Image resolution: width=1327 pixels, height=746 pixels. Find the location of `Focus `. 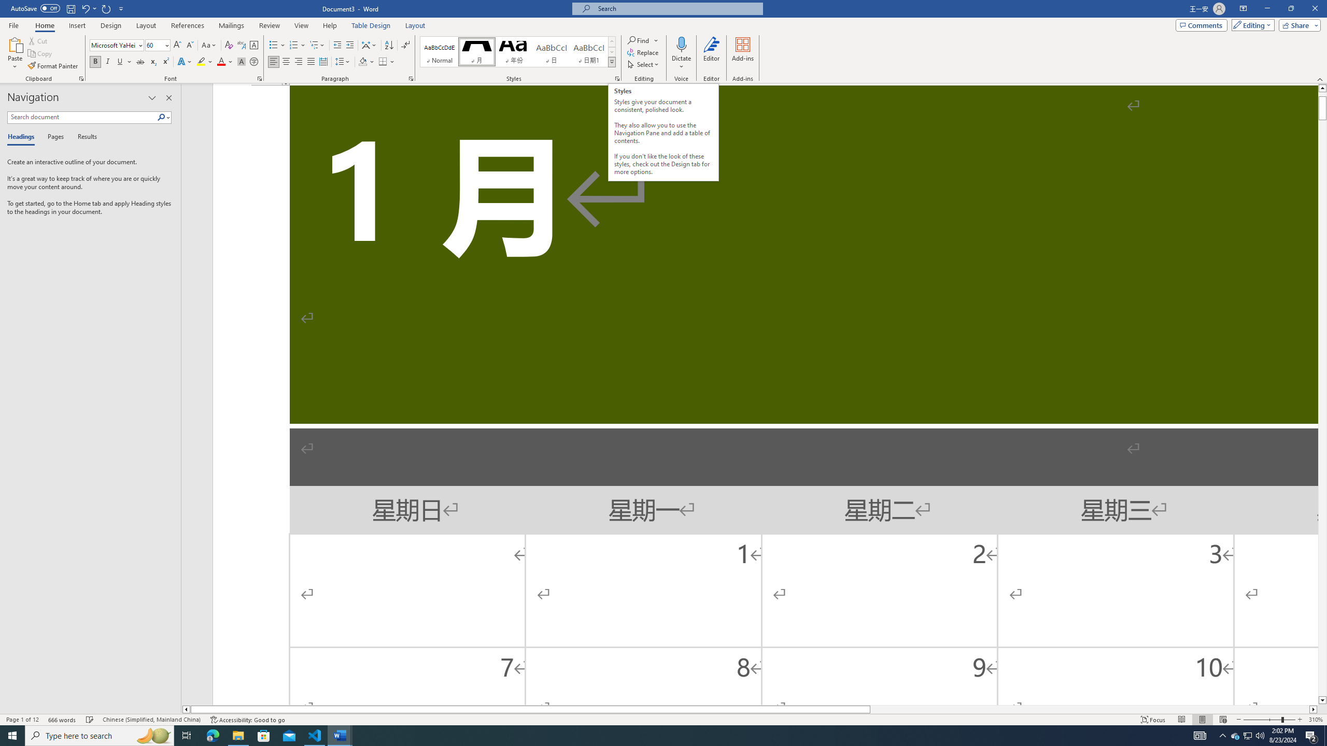

Focus  is located at coordinates (1153, 720).